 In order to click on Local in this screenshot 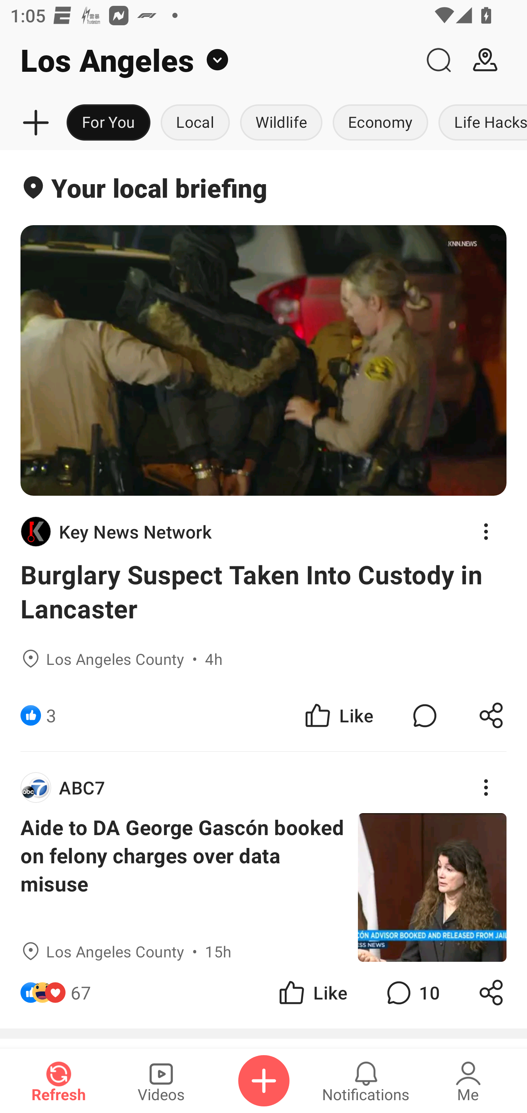, I will do `click(195, 123)`.